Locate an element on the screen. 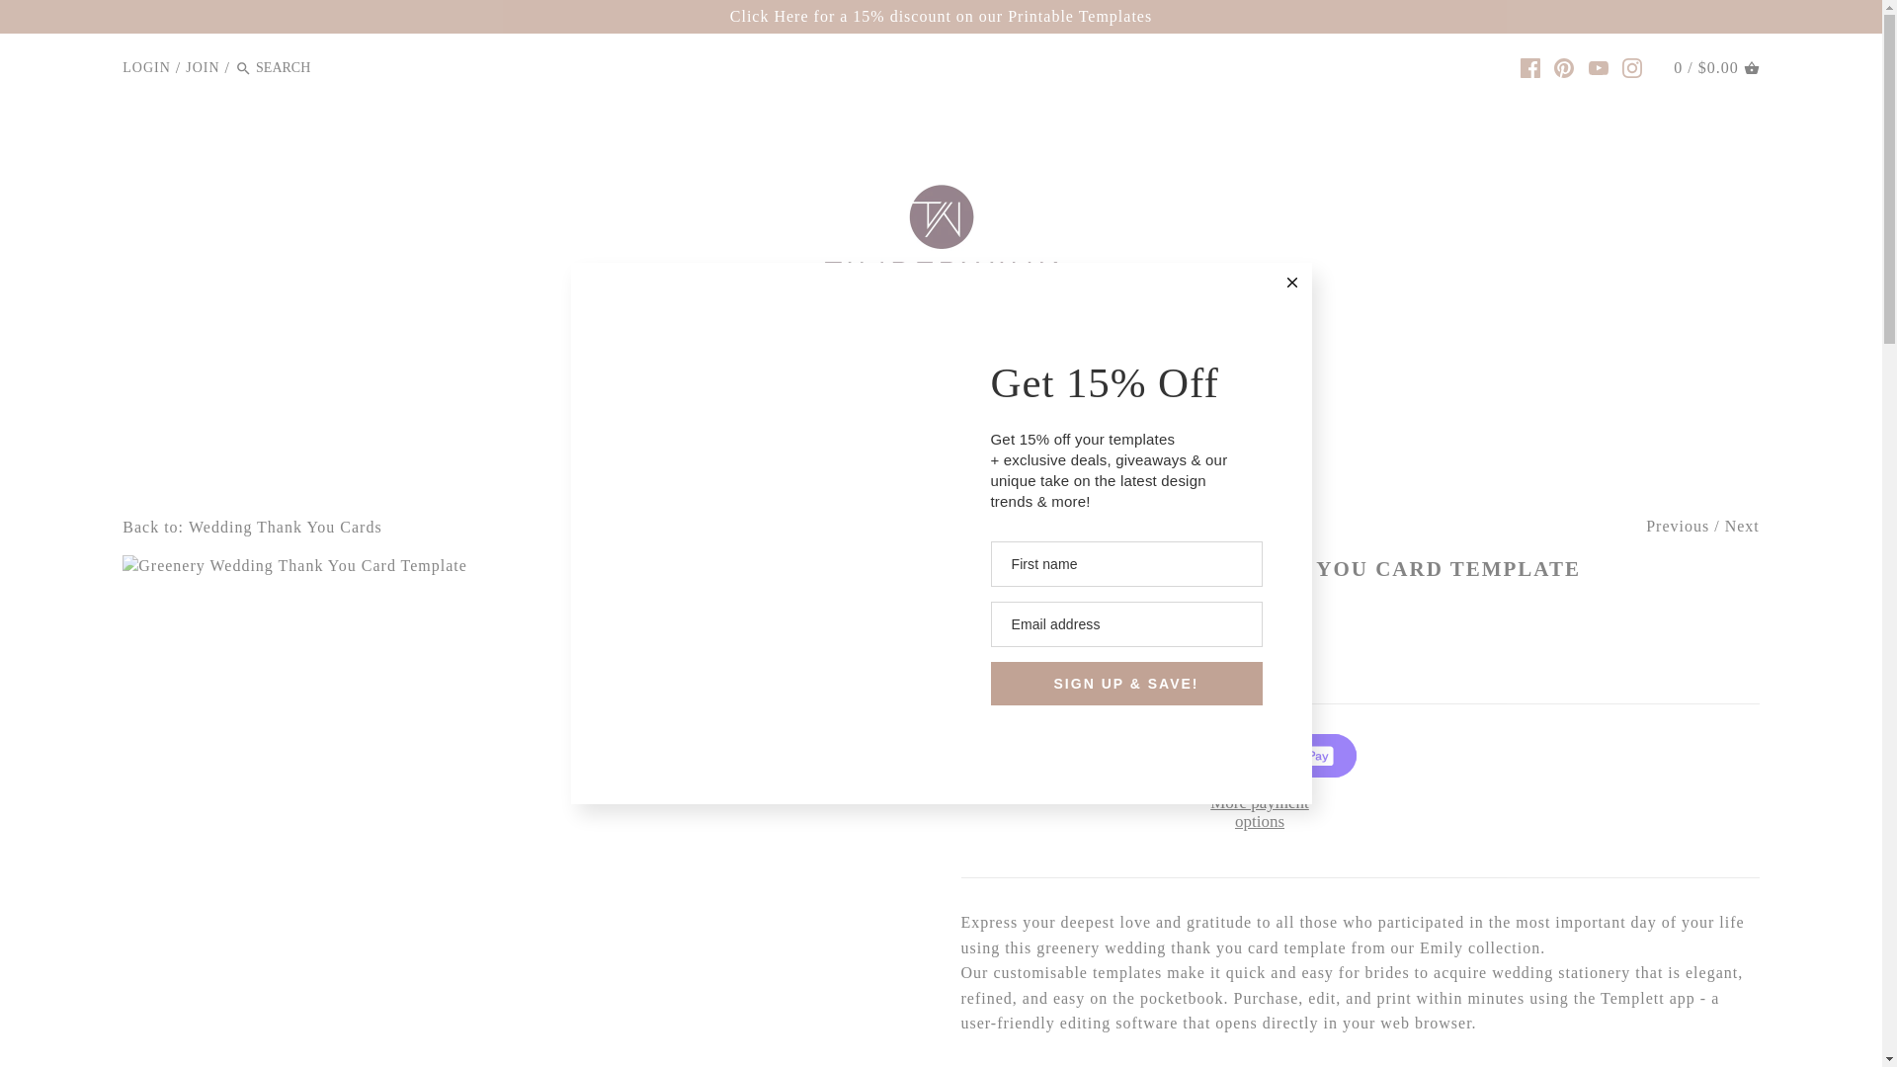  FACEBOOK is located at coordinates (1530, 67).